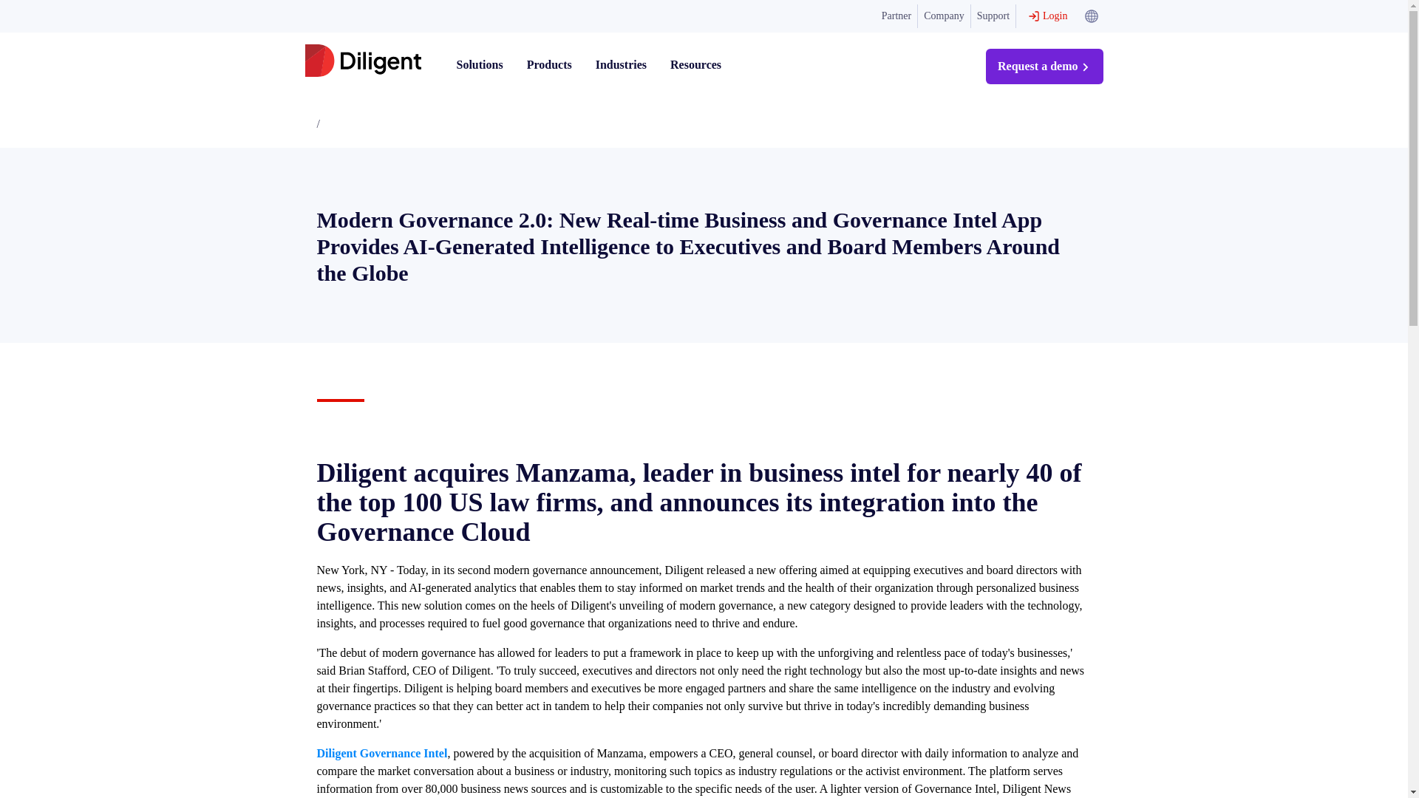 This screenshot has width=1419, height=798. I want to click on Login, so click(1047, 16).